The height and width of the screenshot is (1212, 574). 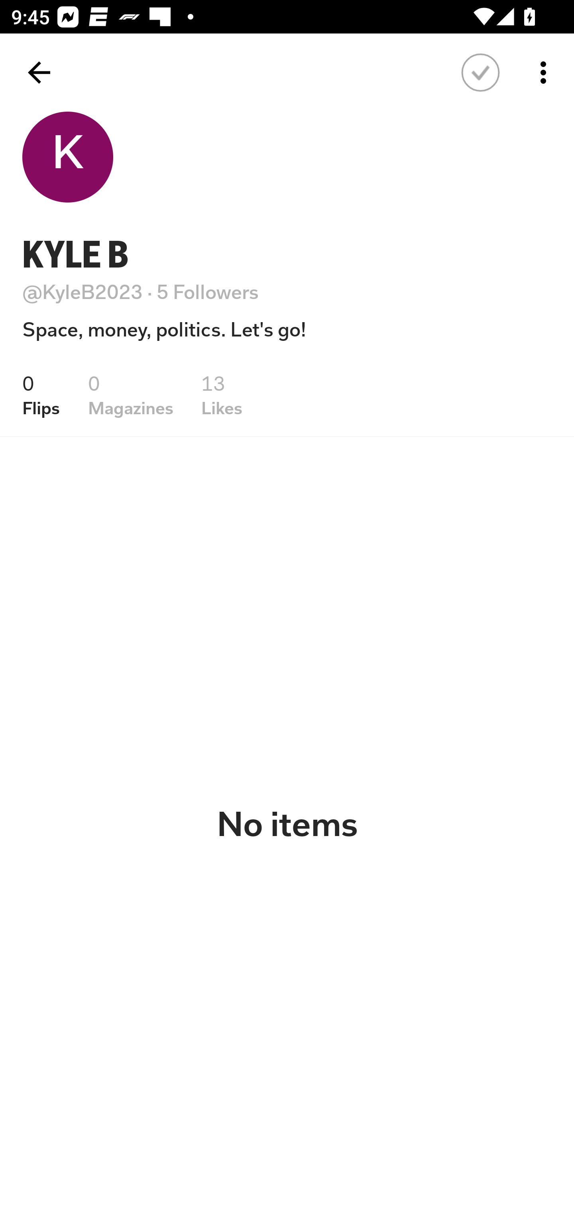 What do you see at coordinates (75, 254) in the screenshot?
I see `KYLE B` at bounding box center [75, 254].